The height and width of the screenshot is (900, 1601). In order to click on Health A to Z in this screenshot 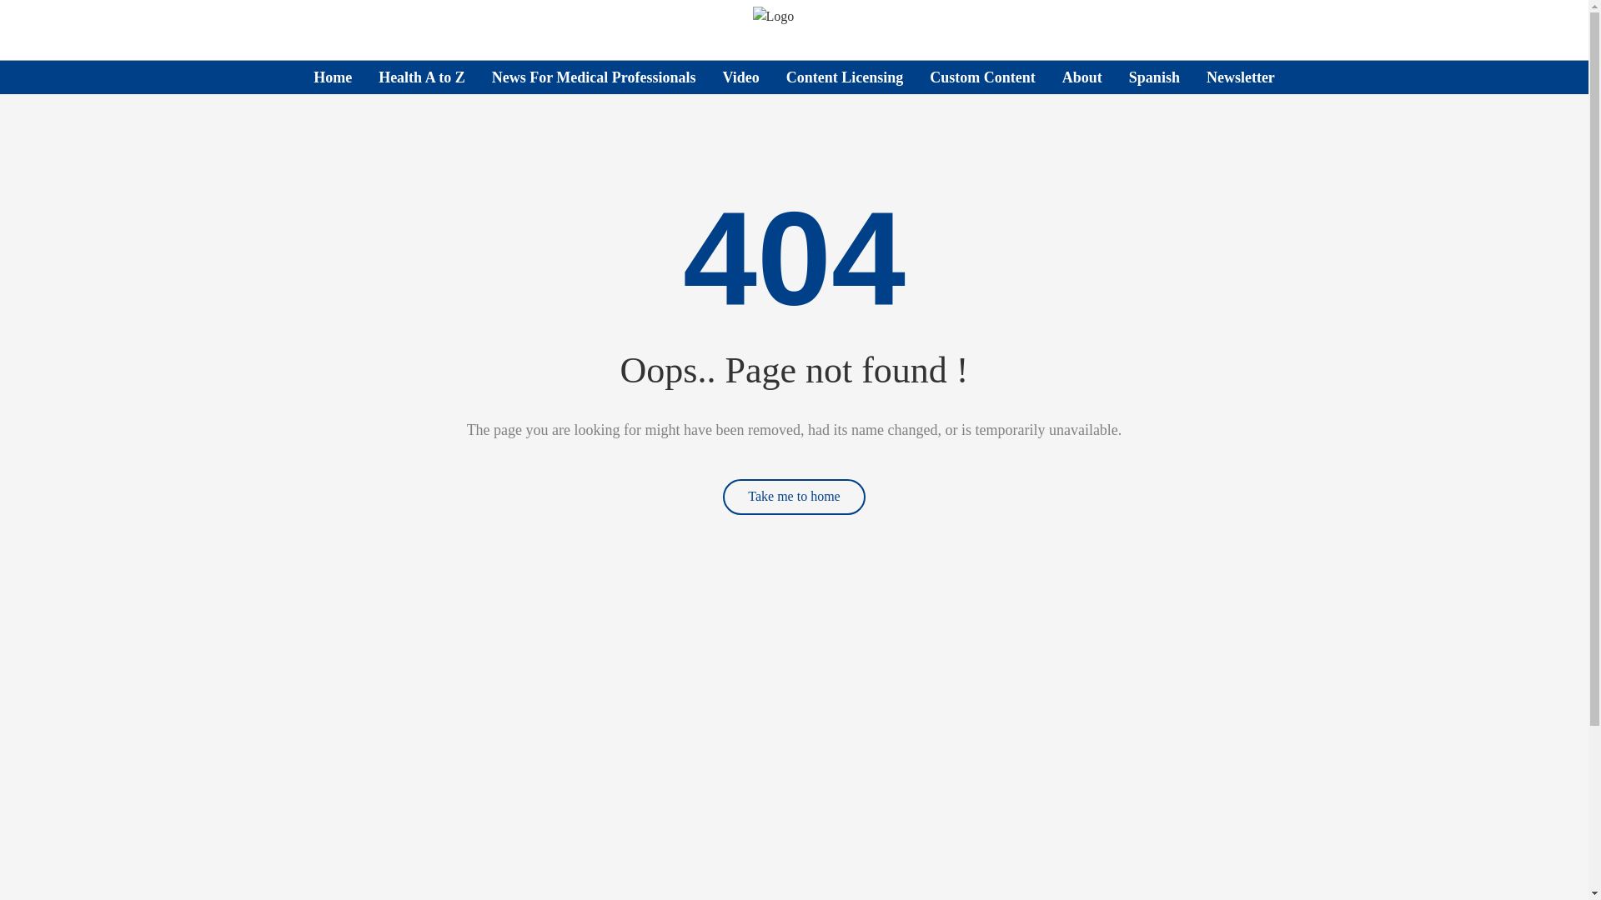, I will do `click(422, 77)`.